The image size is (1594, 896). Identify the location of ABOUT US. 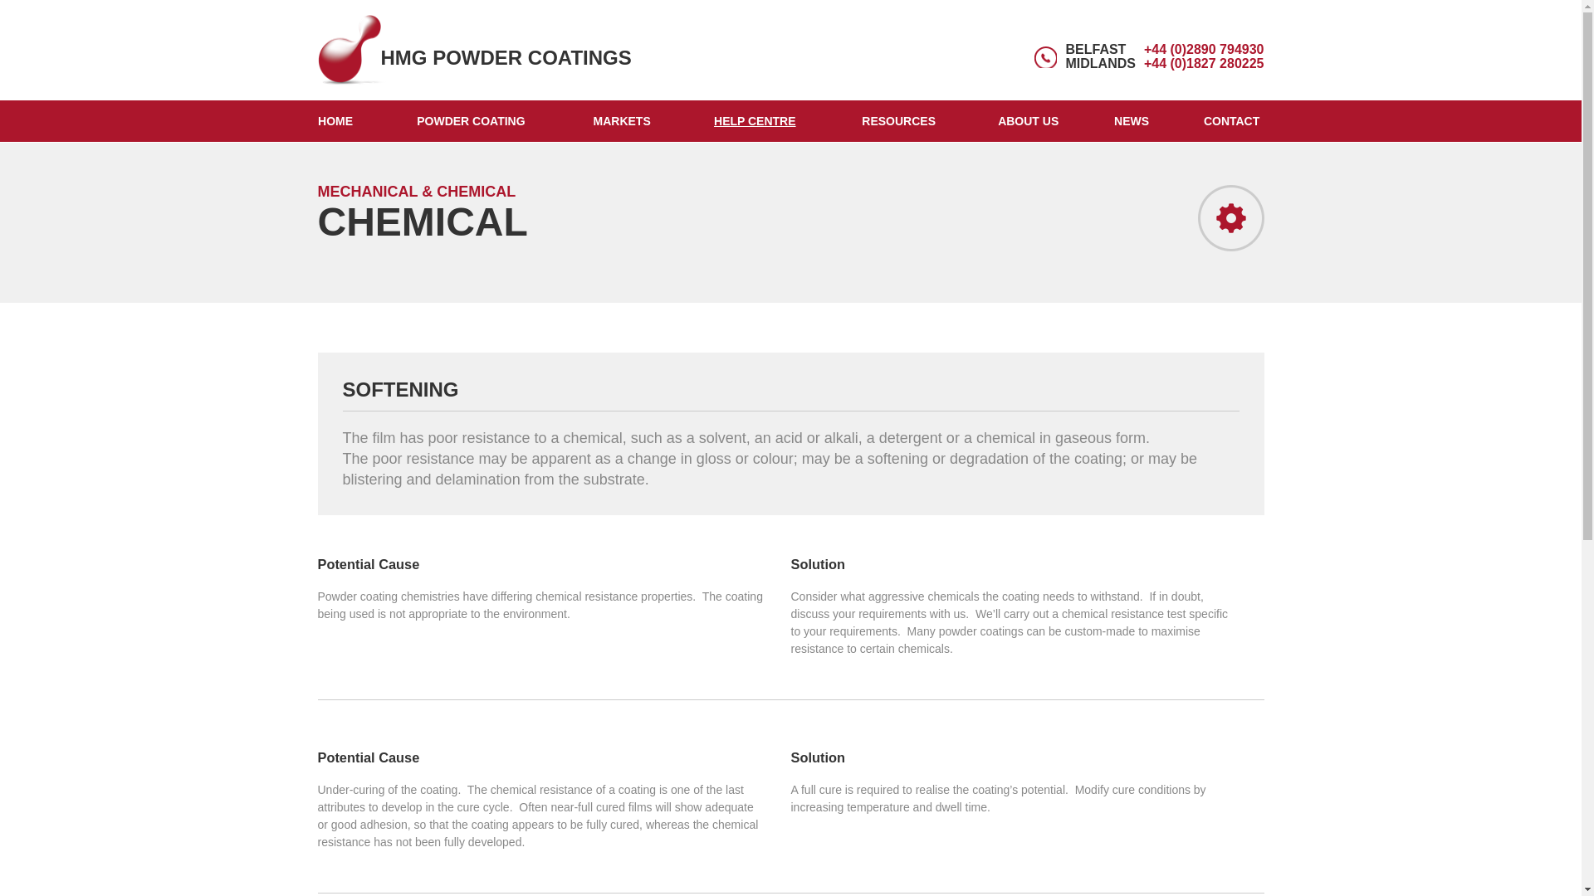
(1028, 120).